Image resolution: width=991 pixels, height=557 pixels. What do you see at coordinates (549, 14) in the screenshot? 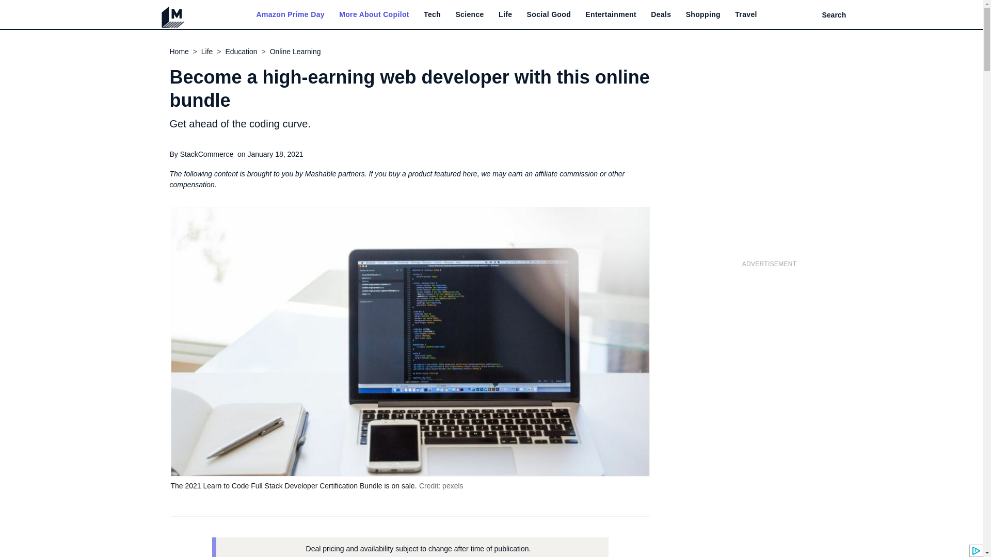
I see `Social Good` at bounding box center [549, 14].